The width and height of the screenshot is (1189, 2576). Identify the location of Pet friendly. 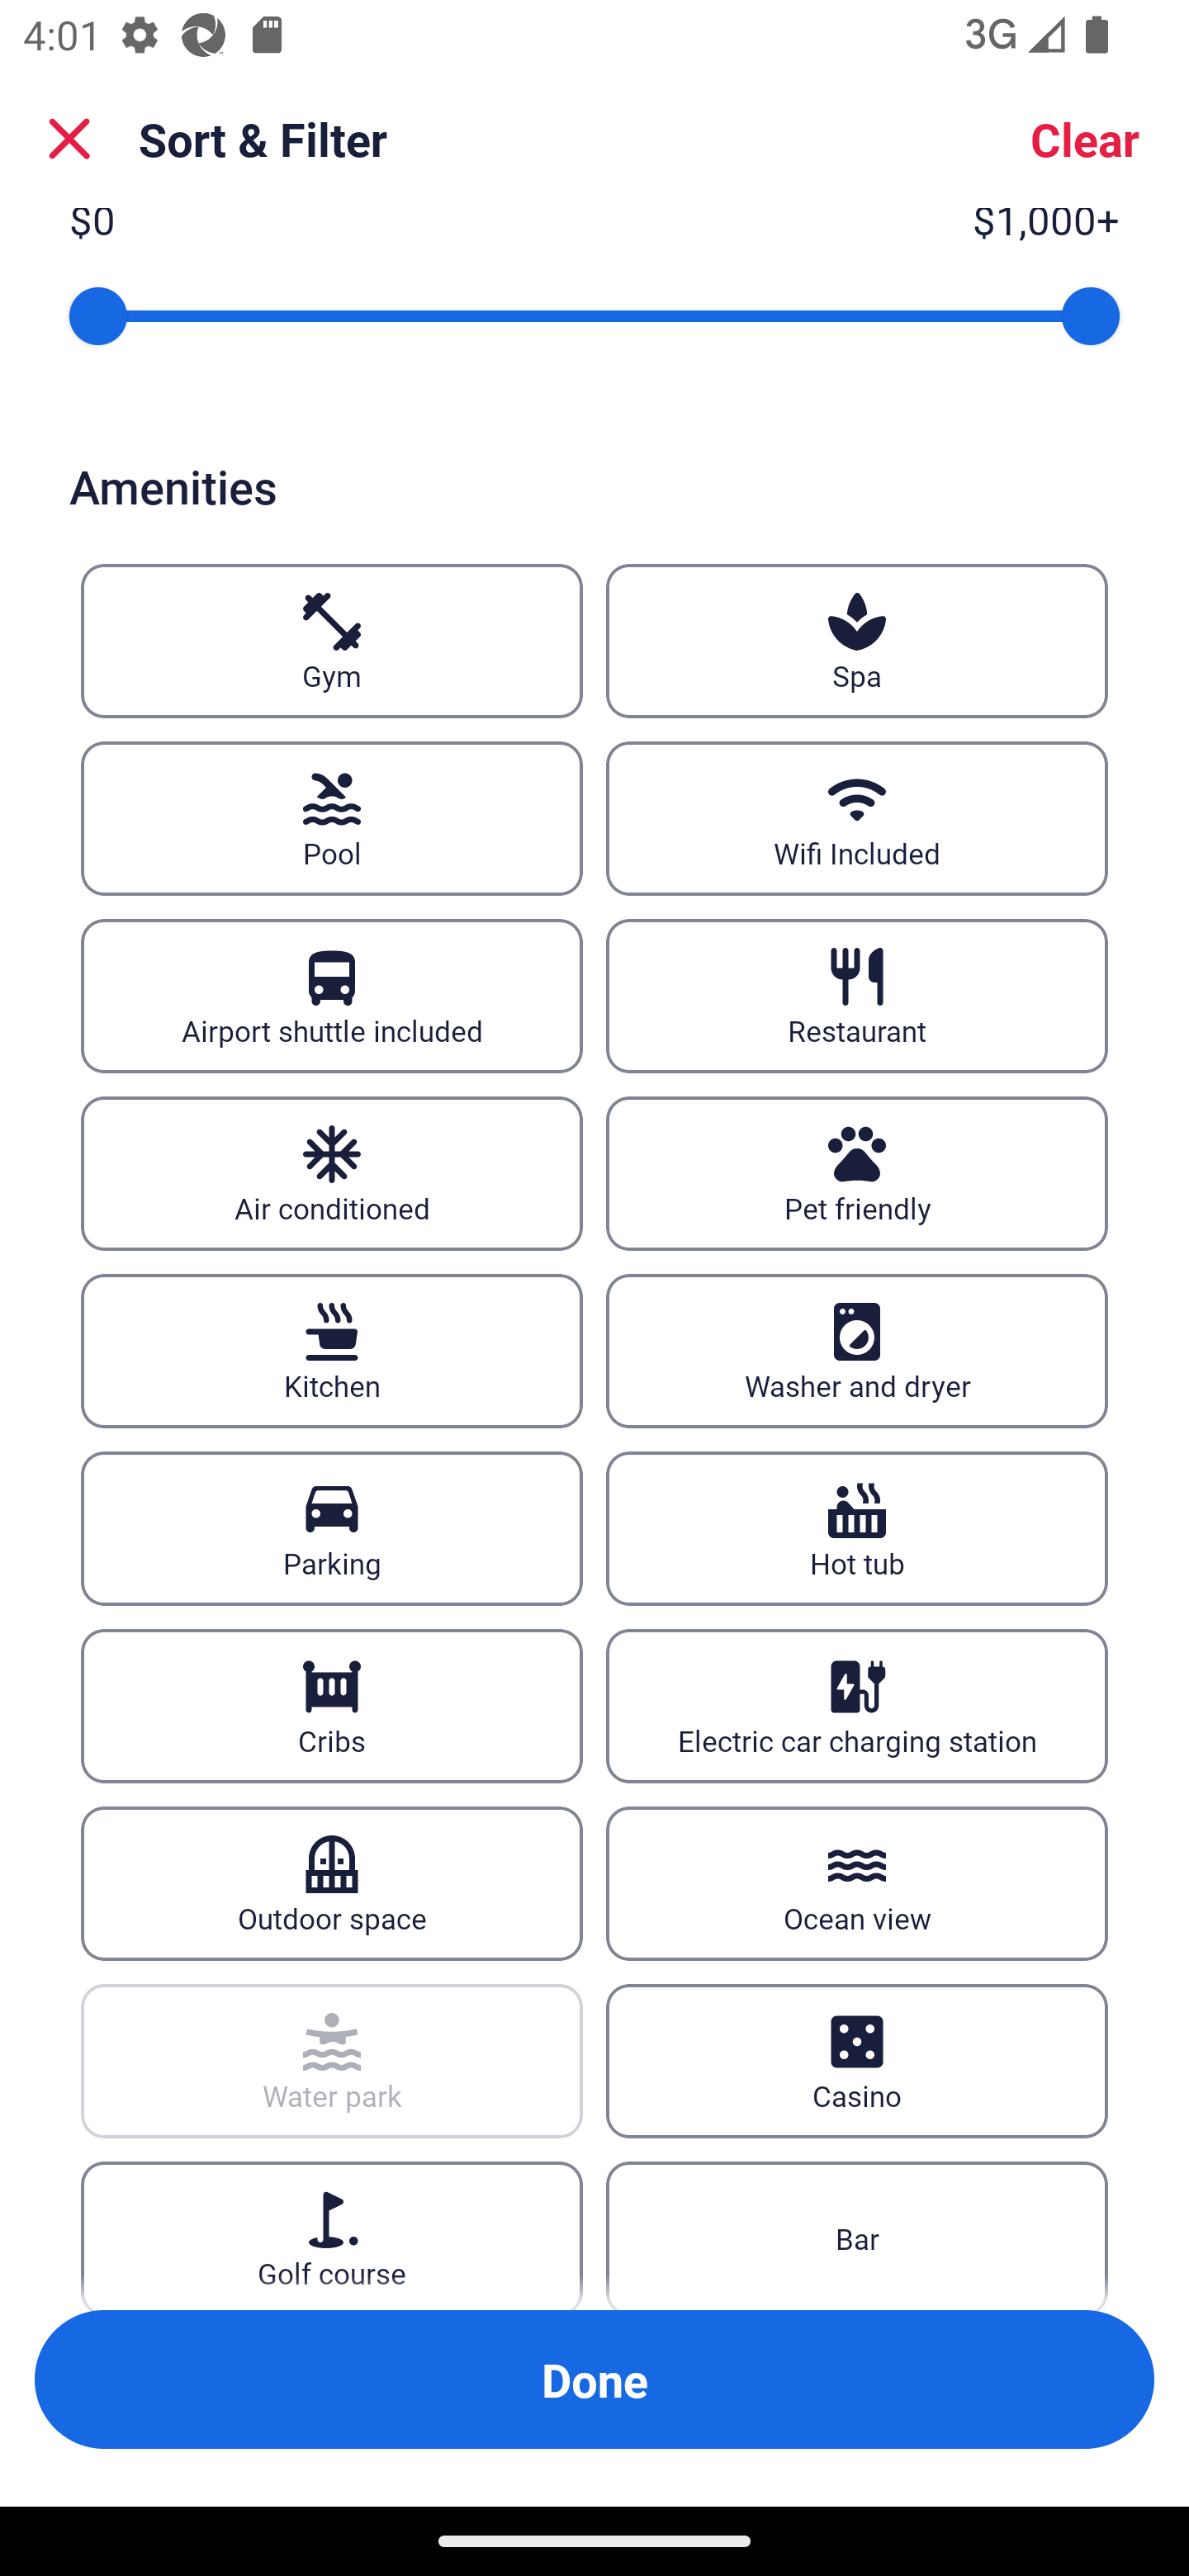
(857, 1174).